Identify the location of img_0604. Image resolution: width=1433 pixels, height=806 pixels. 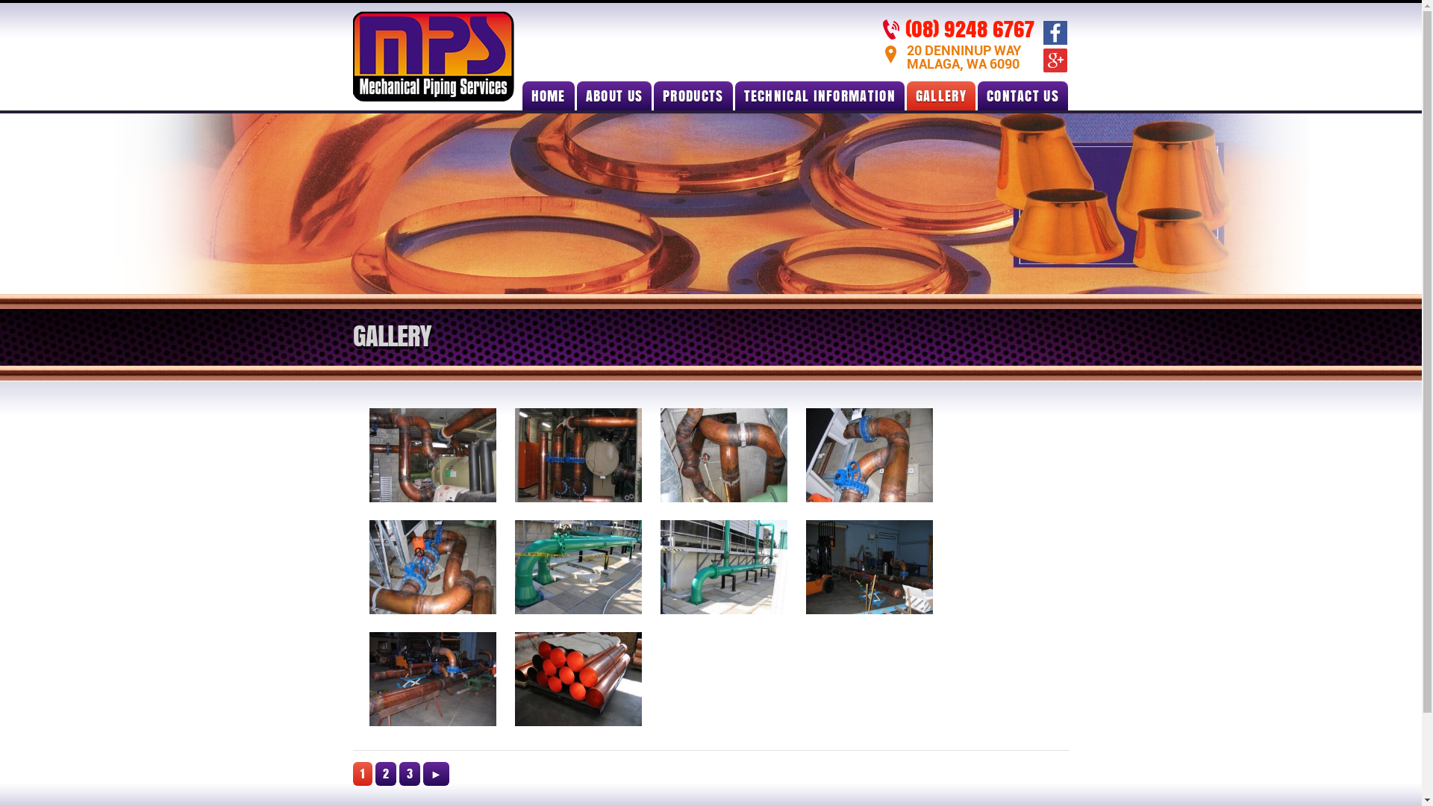
(431, 567).